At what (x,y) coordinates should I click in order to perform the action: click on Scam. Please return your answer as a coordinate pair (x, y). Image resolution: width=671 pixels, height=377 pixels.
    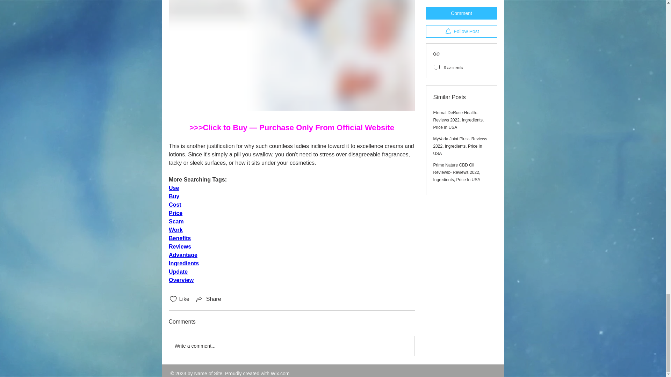
    Looking at the image, I should click on (175, 221).